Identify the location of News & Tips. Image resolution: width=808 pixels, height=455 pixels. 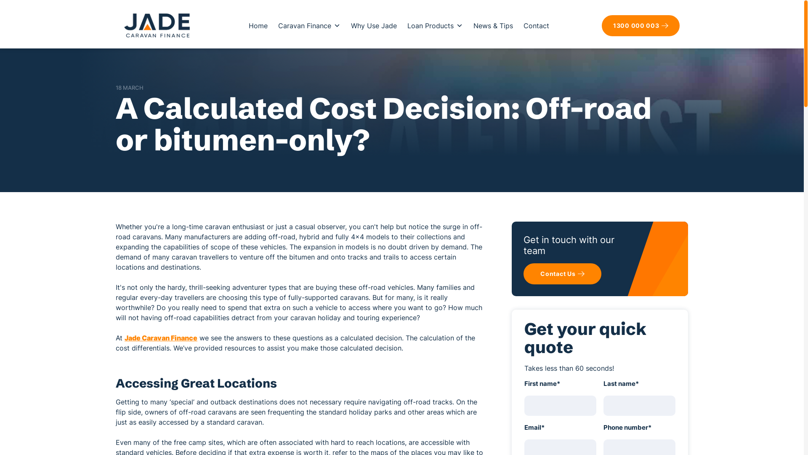
(493, 25).